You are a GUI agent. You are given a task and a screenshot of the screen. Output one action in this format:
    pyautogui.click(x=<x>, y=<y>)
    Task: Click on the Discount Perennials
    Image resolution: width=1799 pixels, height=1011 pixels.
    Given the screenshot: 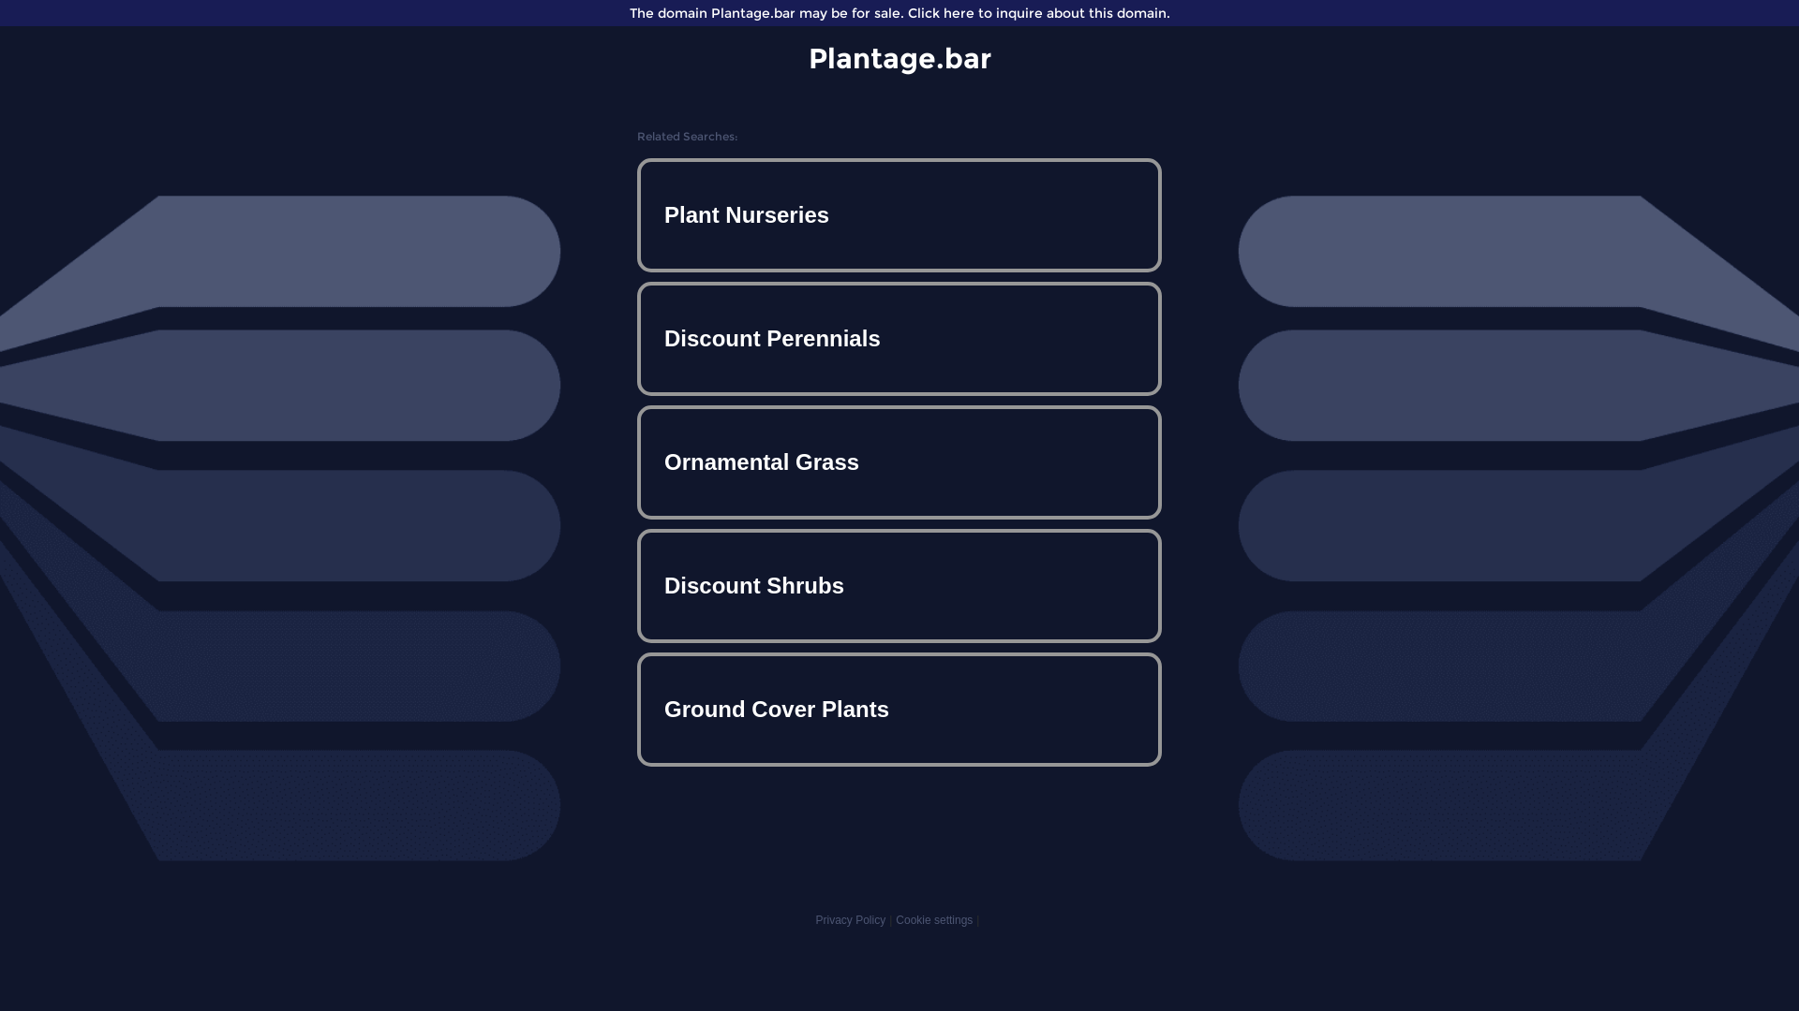 What is the action you would take?
    pyautogui.click(x=899, y=339)
    